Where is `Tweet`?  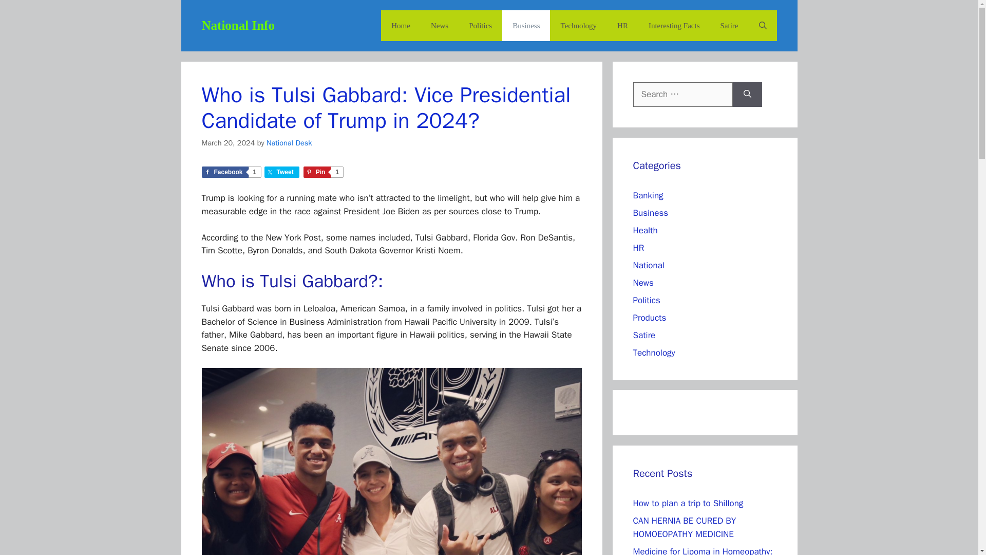 Tweet is located at coordinates (281, 172).